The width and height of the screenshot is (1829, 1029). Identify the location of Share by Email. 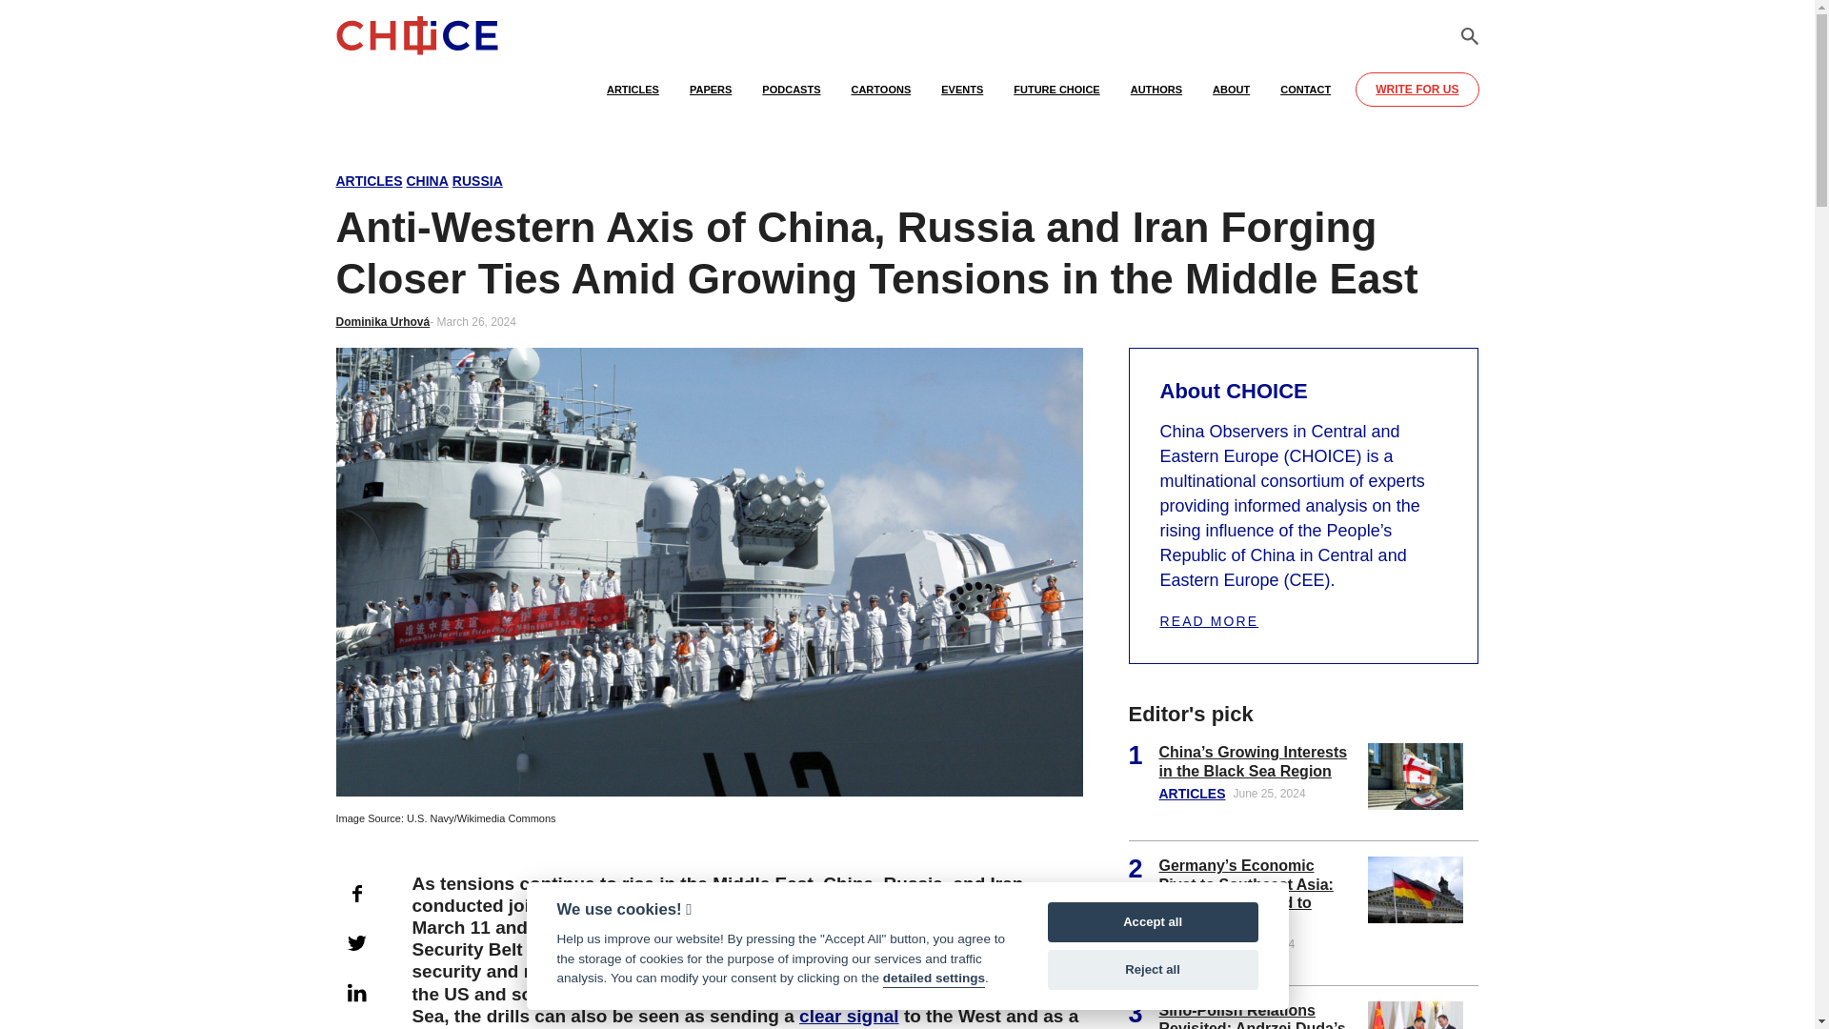
(355, 1025).